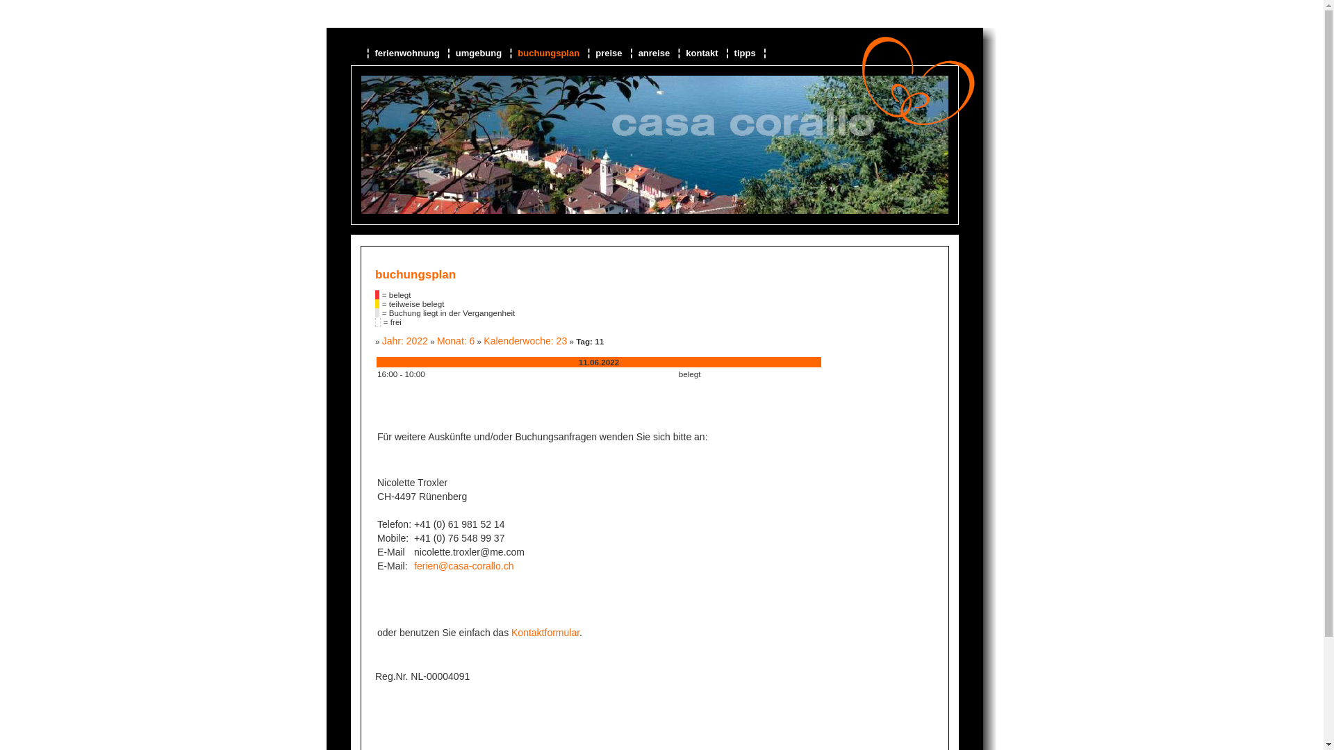 This screenshot has width=1334, height=750. I want to click on umgebung, so click(480, 53).